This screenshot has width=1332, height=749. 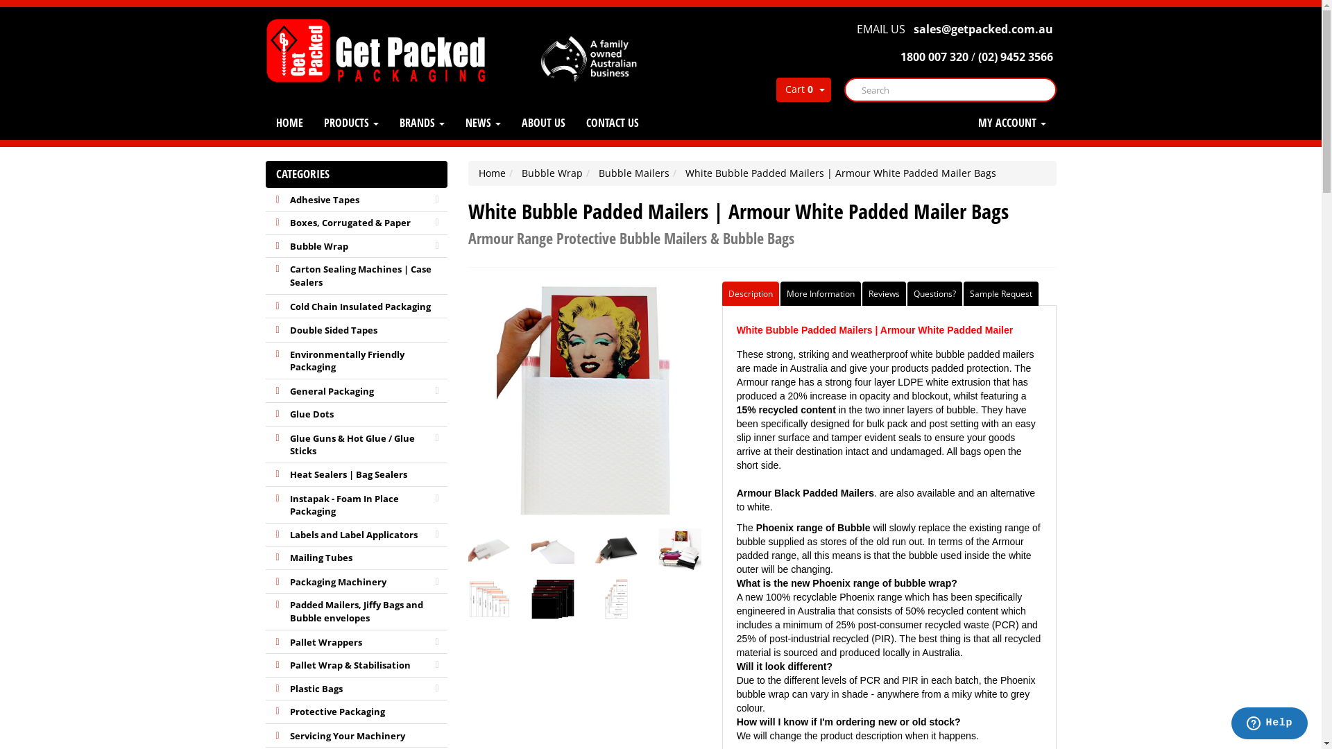 I want to click on Adhesive Tapes, so click(x=357, y=200).